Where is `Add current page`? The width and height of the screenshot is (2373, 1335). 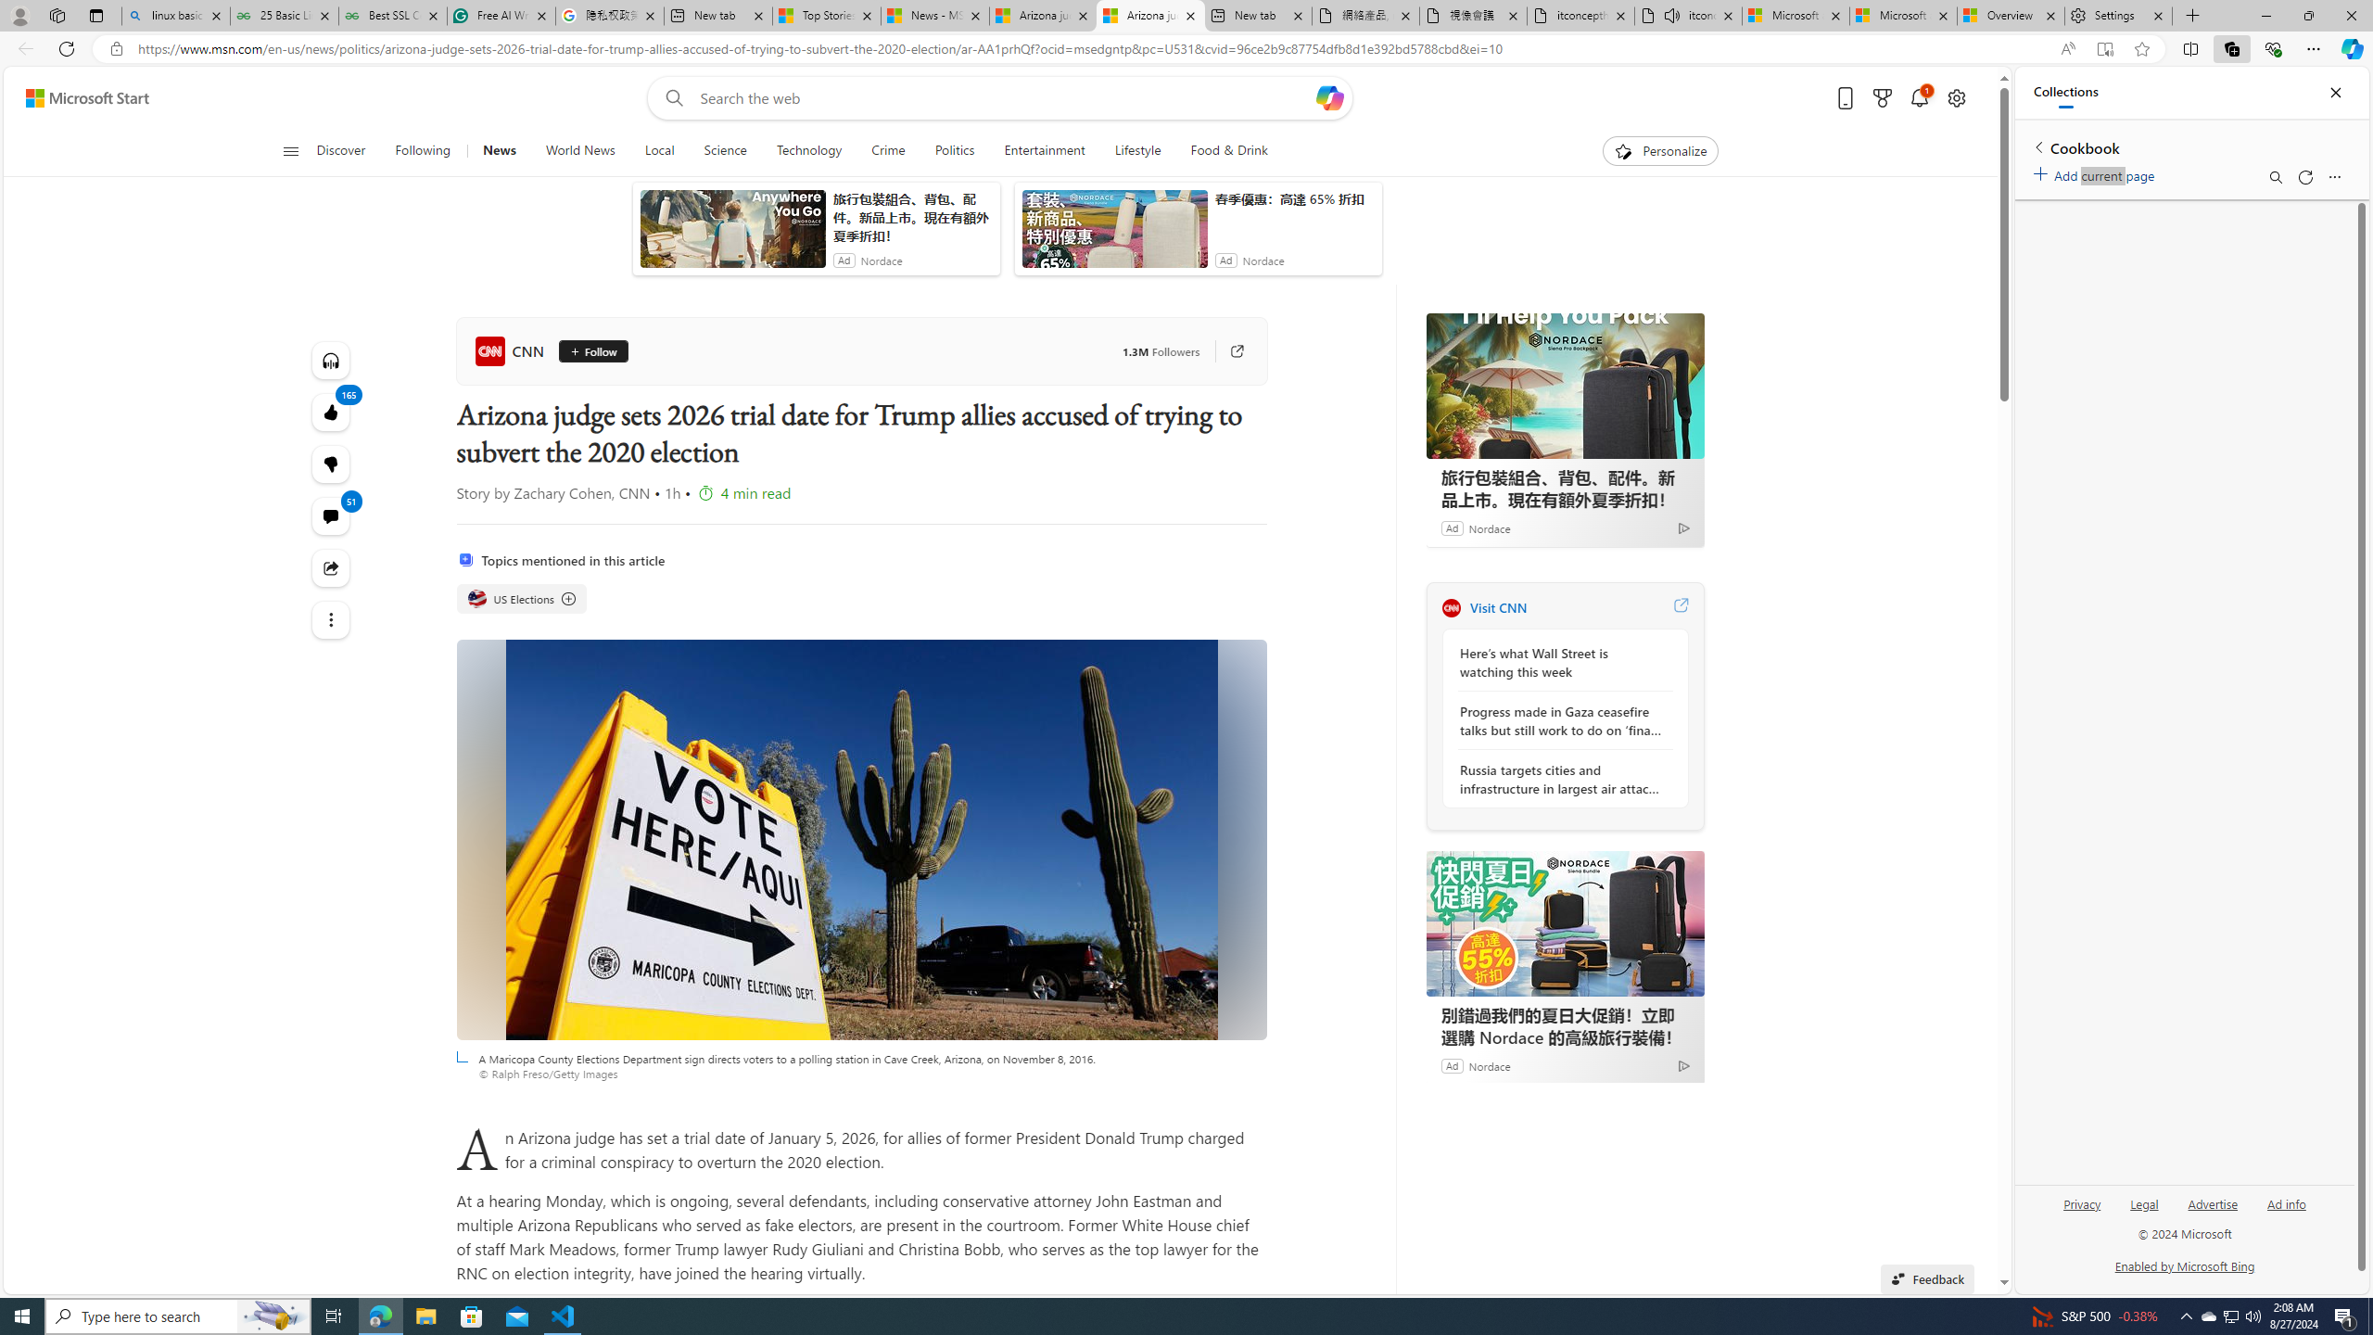
Add current page is located at coordinates (2097, 172).